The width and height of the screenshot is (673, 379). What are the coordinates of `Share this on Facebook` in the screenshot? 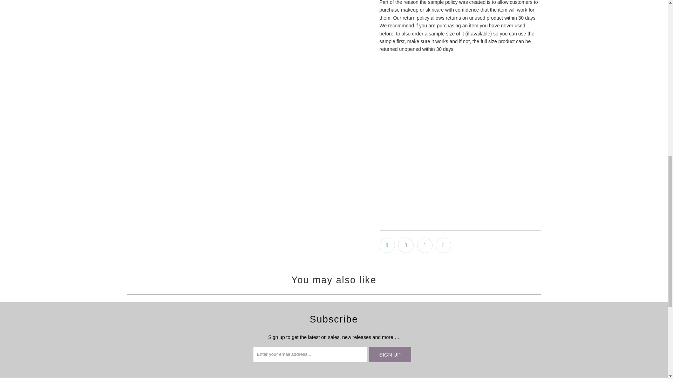 It's located at (406, 245).